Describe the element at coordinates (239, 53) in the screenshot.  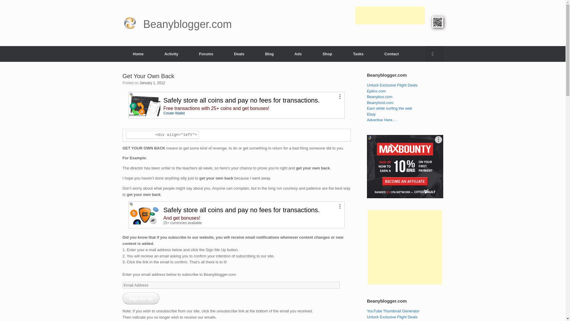
I see `Deals` at that location.